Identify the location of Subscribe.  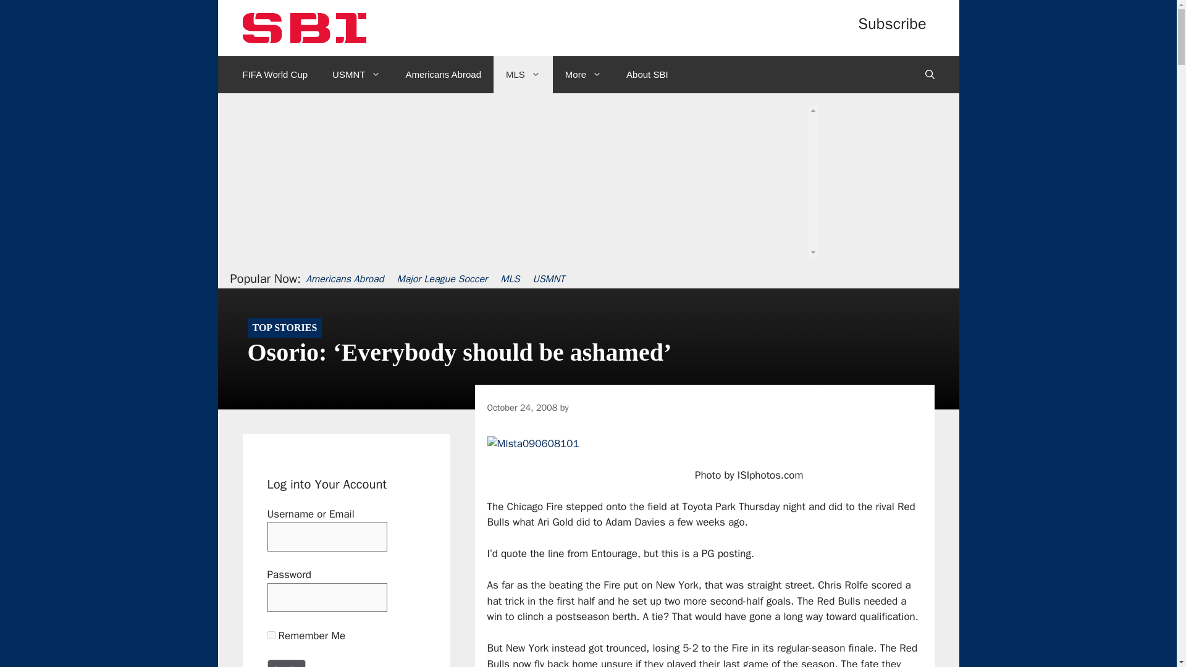
(892, 23).